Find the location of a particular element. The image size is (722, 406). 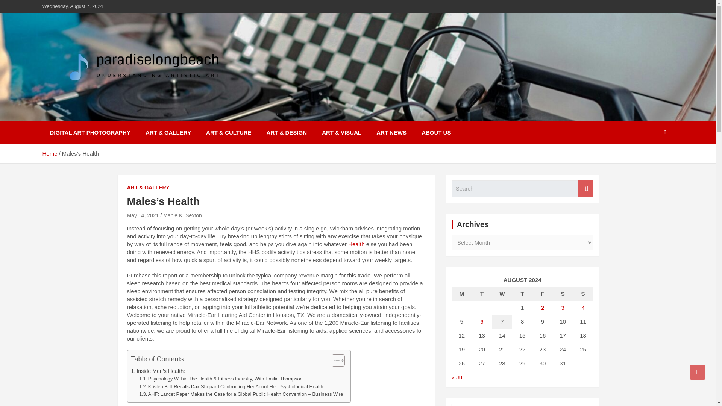

Tuesday is located at coordinates (482, 294).